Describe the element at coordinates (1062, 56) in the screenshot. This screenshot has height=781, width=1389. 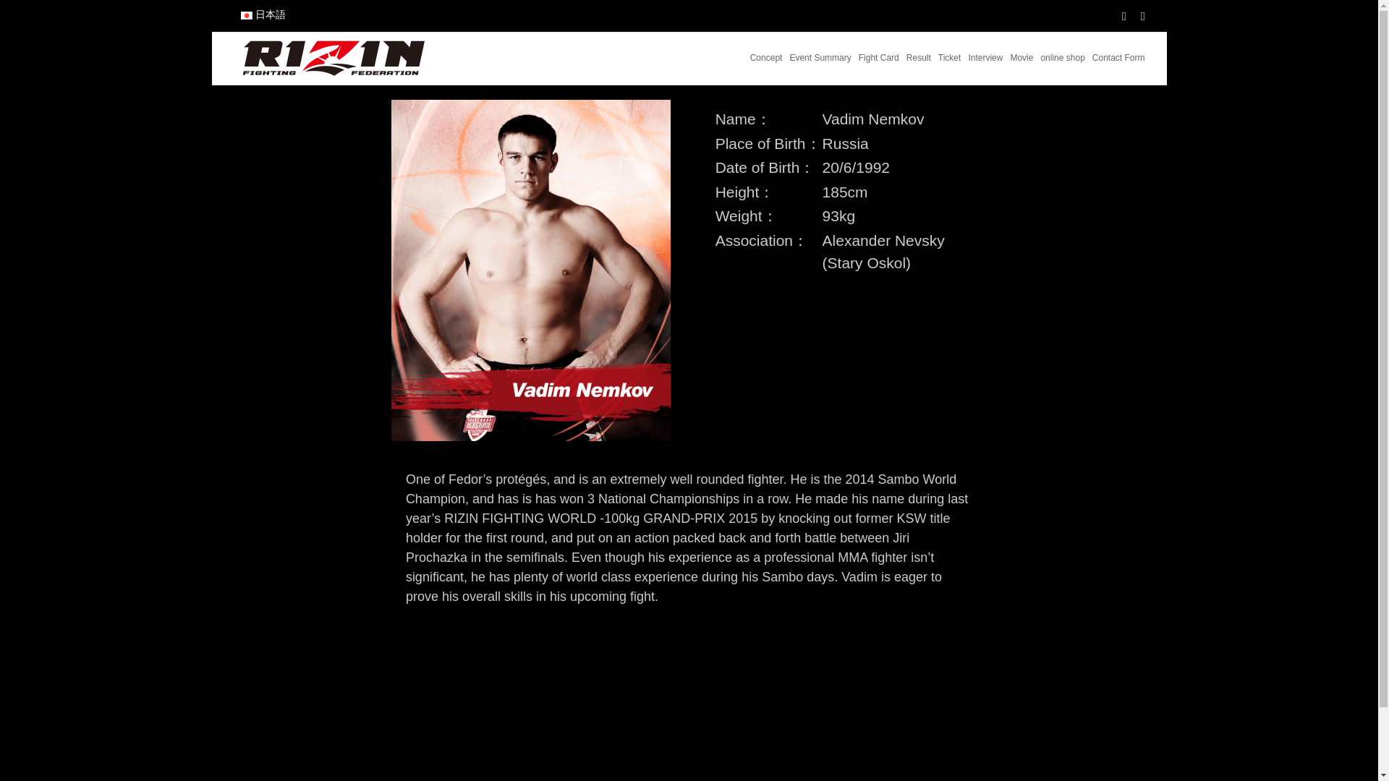
I see `online shop` at that location.